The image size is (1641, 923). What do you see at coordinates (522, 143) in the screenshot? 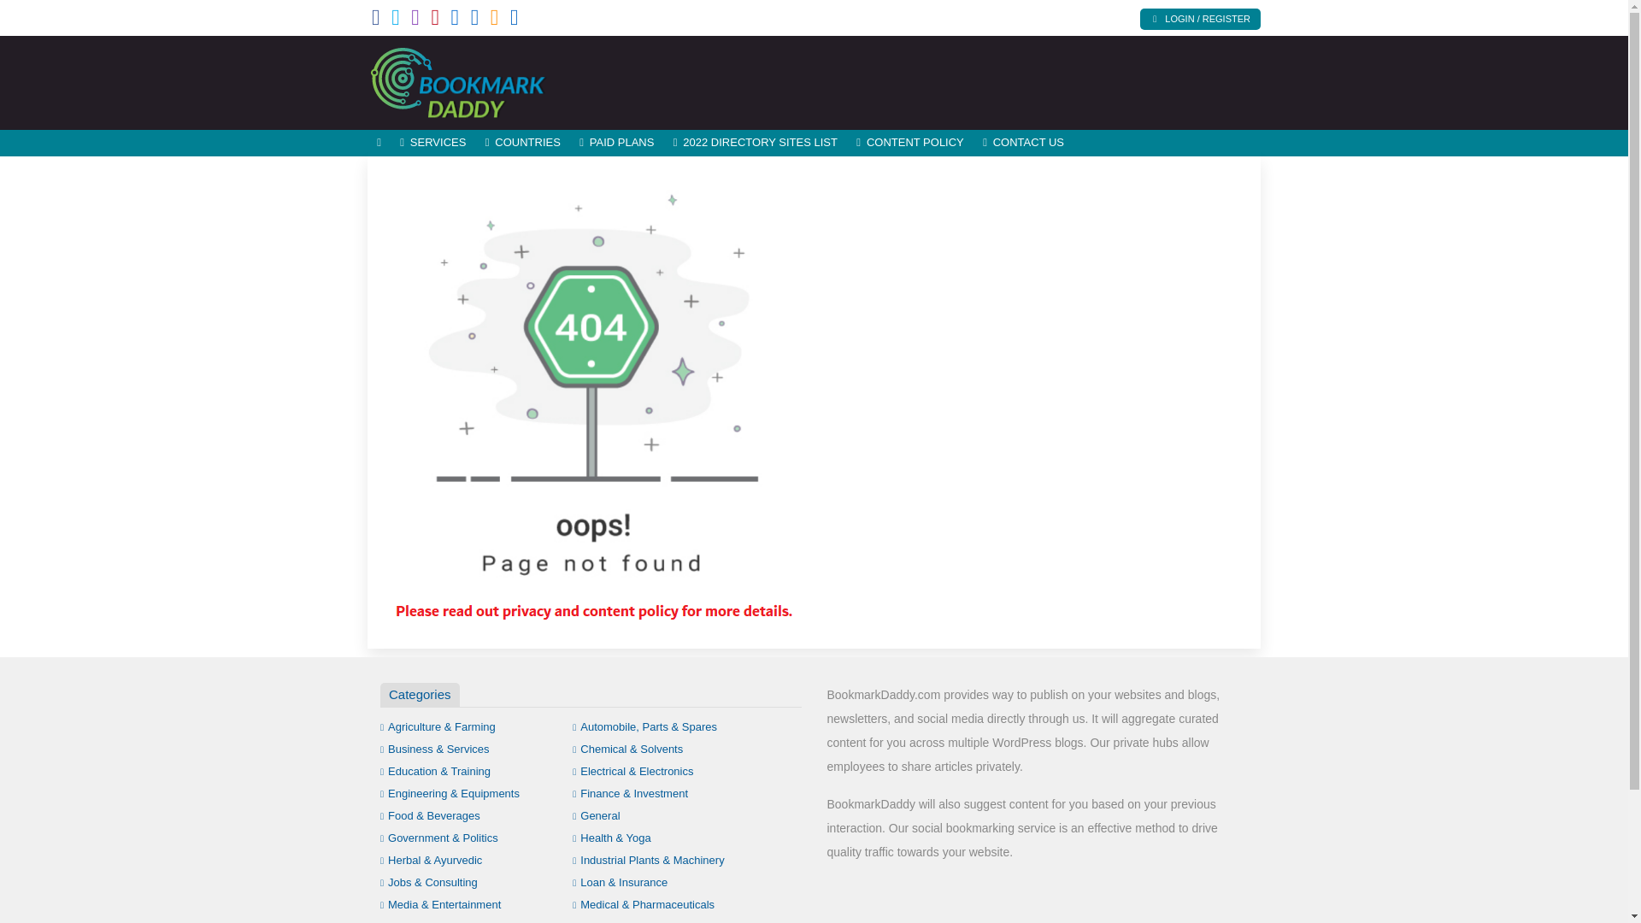
I see `COUNTRIES` at bounding box center [522, 143].